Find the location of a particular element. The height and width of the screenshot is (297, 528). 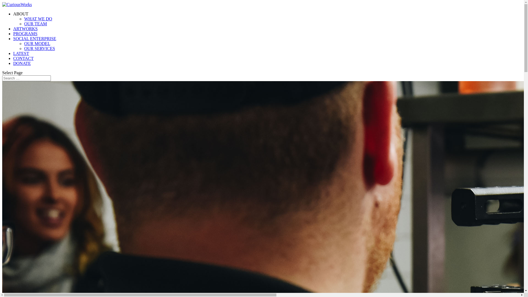

OUR MODEL is located at coordinates (37, 43).